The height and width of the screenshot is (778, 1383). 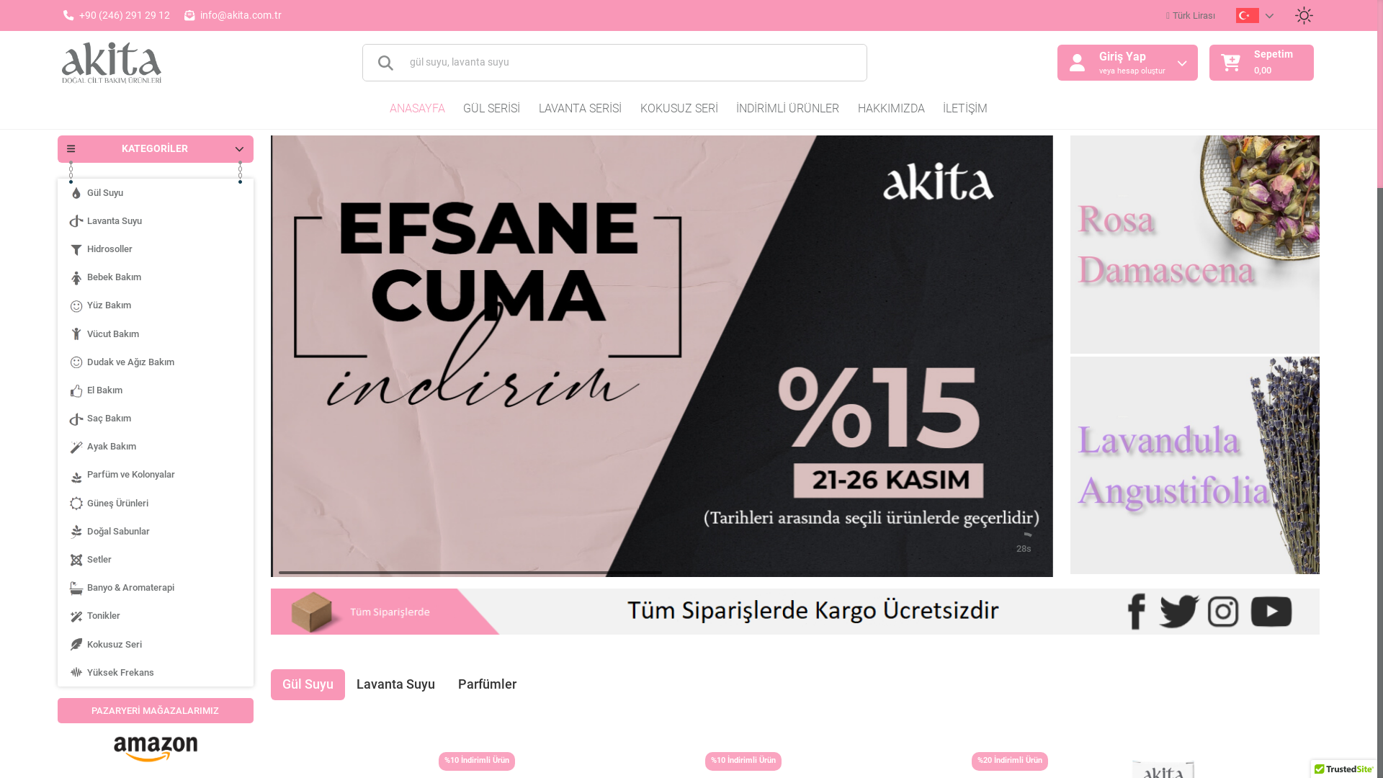 What do you see at coordinates (156, 220) in the screenshot?
I see `Lavanta Suyu` at bounding box center [156, 220].